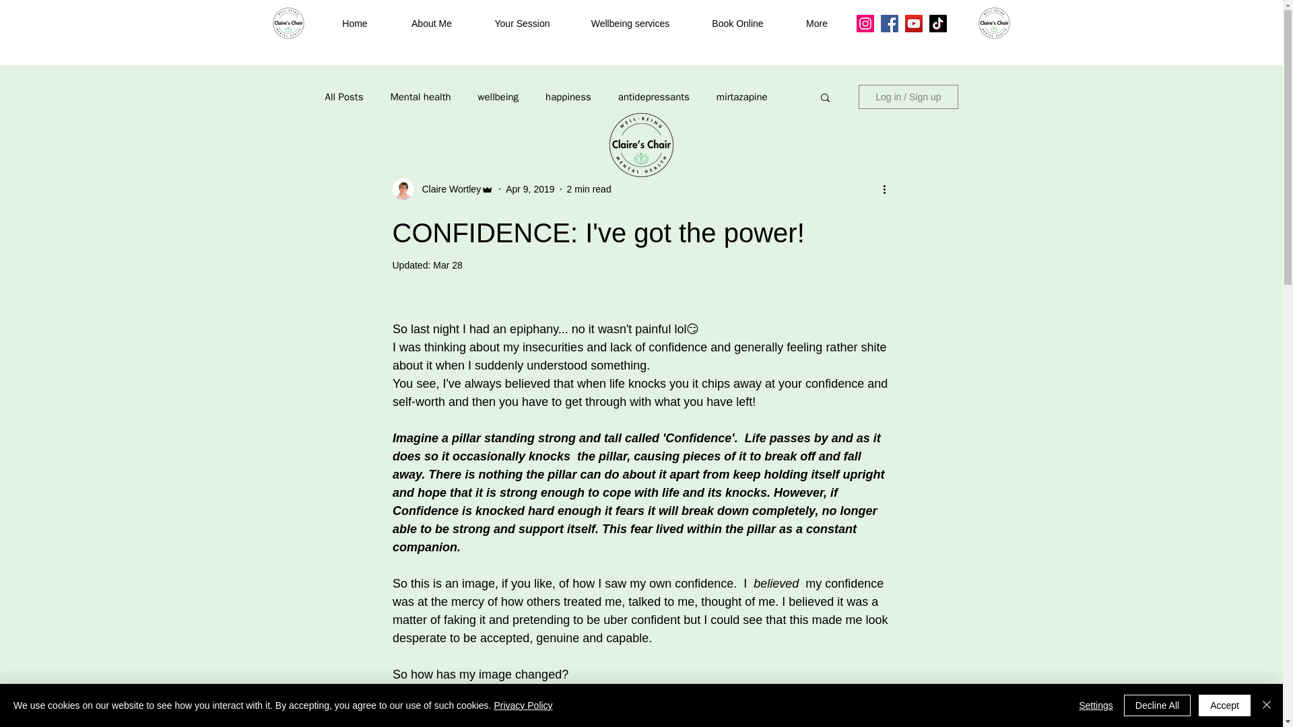 Image resolution: width=1293 pixels, height=727 pixels. Describe the element at coordinates (448, 265) in the screenshot. I see `Mar 28` at that location.